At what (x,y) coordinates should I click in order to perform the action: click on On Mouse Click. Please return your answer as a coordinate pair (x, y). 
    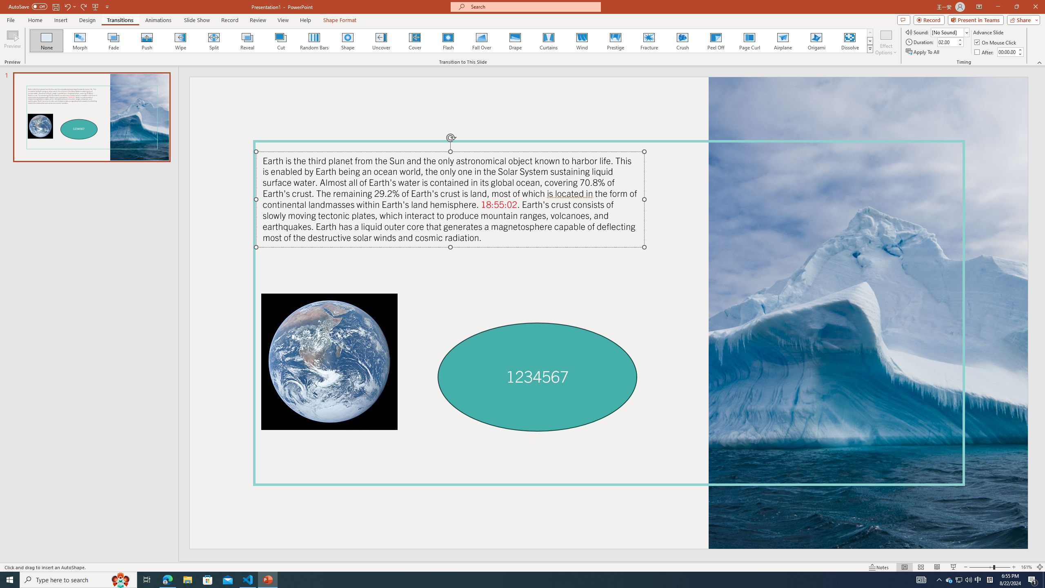
    Looking at the image, I should click on (996, 42).